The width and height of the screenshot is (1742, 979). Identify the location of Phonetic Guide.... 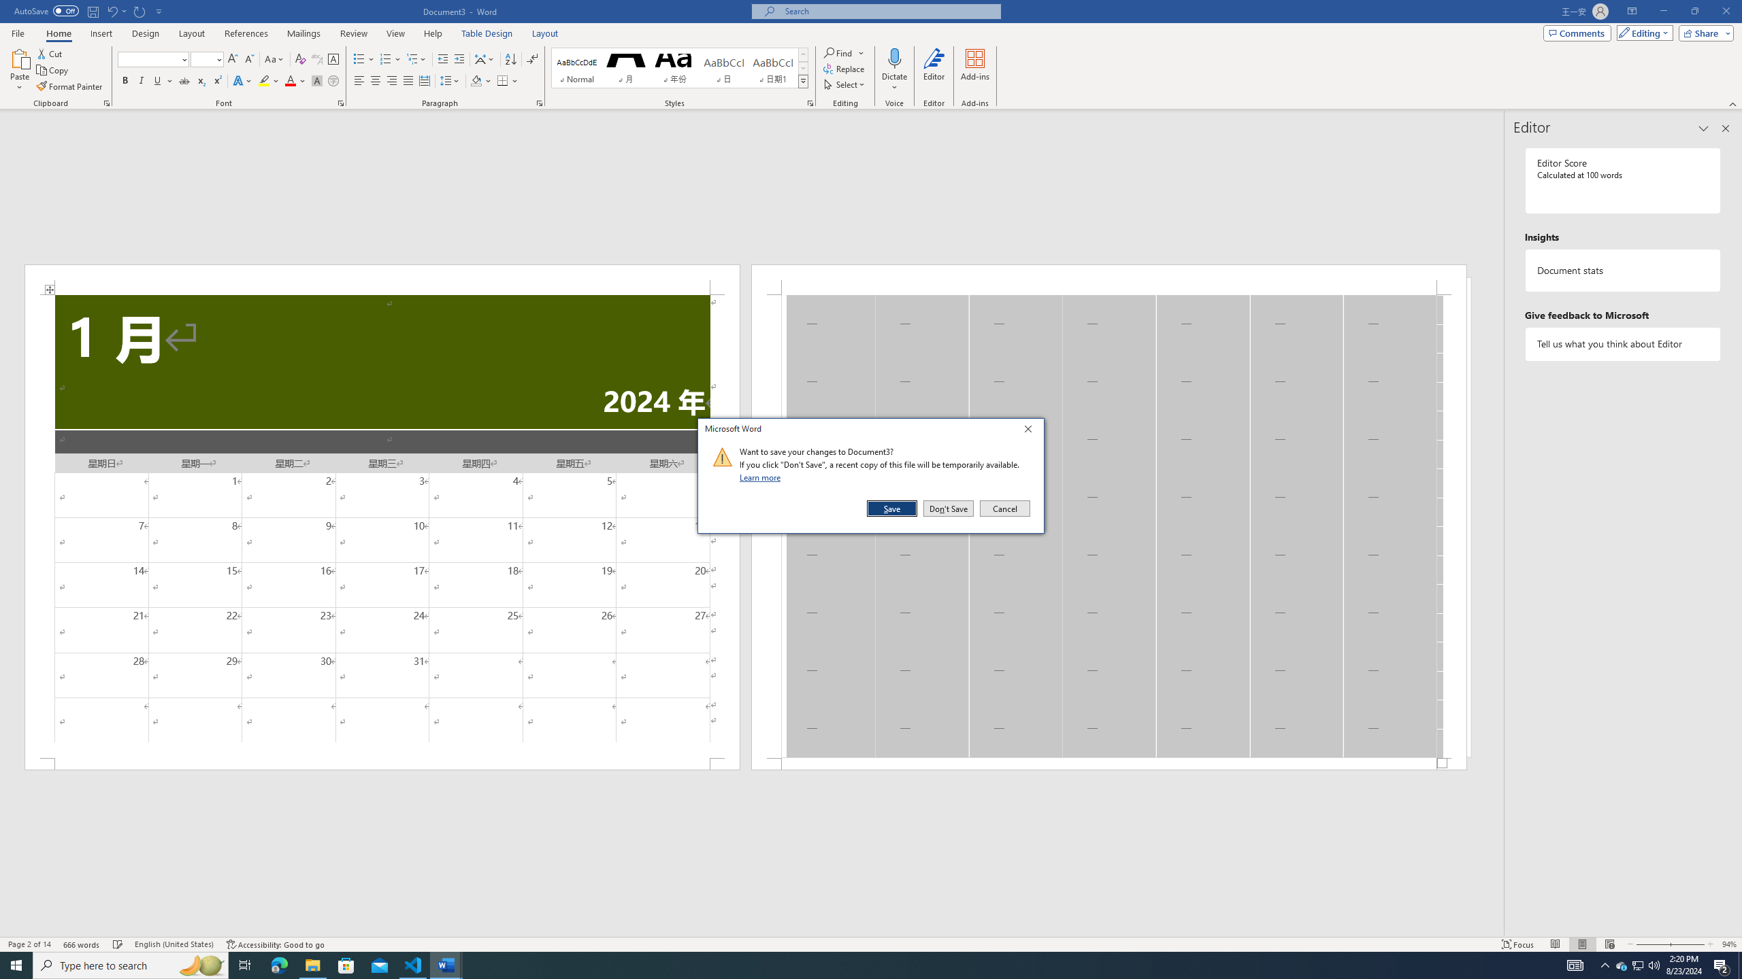
(317, 60).